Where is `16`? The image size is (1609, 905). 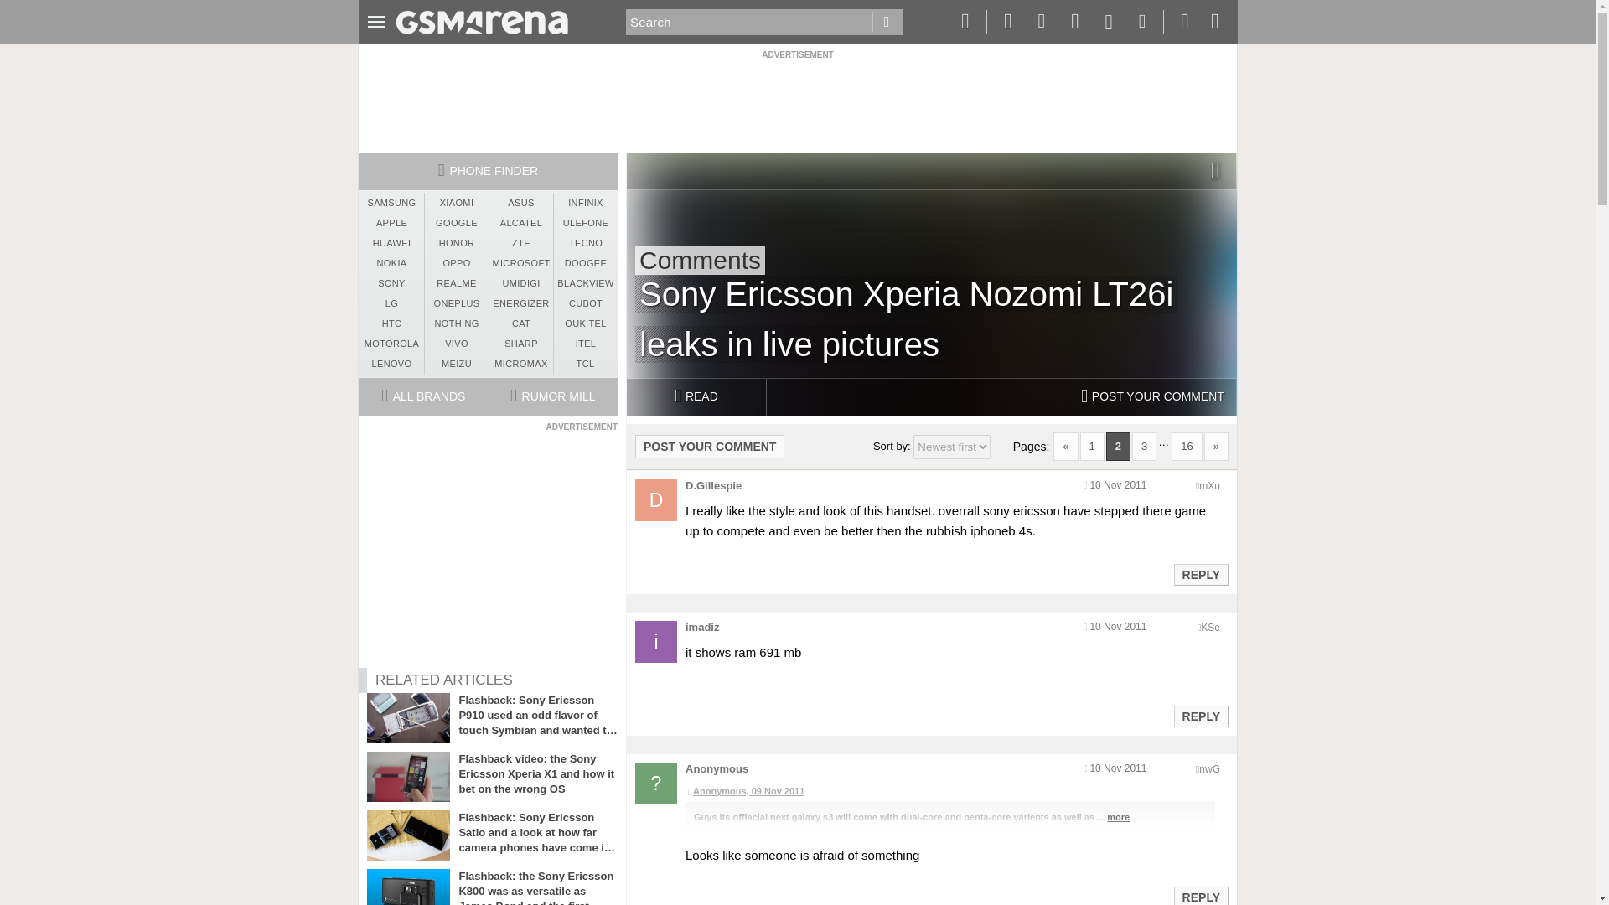
16 is located at coordinates (1187, 446).